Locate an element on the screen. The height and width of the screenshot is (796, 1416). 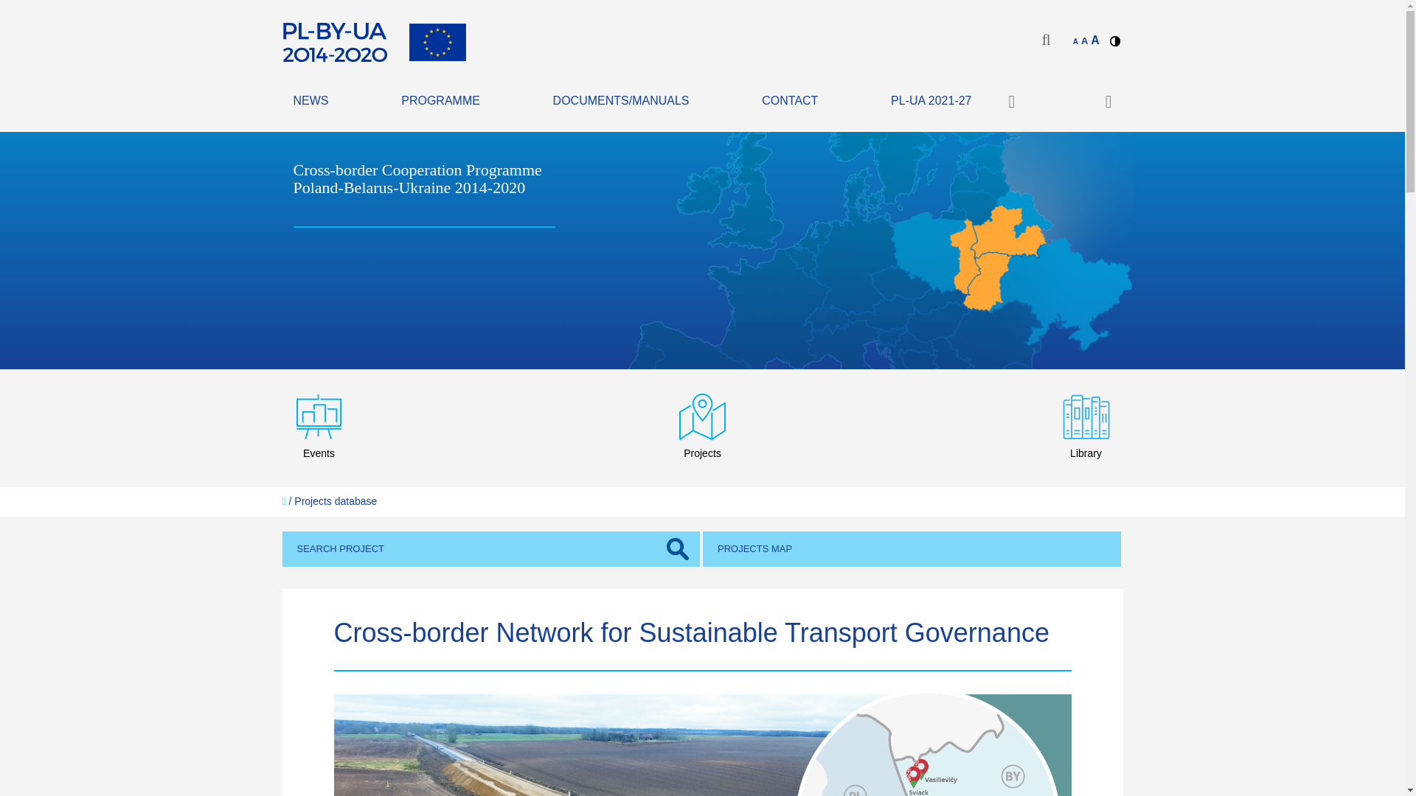
CONTACT is located at coordinates (789, 102).